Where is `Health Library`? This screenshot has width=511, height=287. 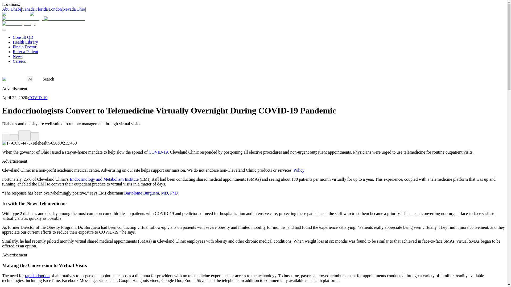 Health Library is located at coordinates (25, 42).